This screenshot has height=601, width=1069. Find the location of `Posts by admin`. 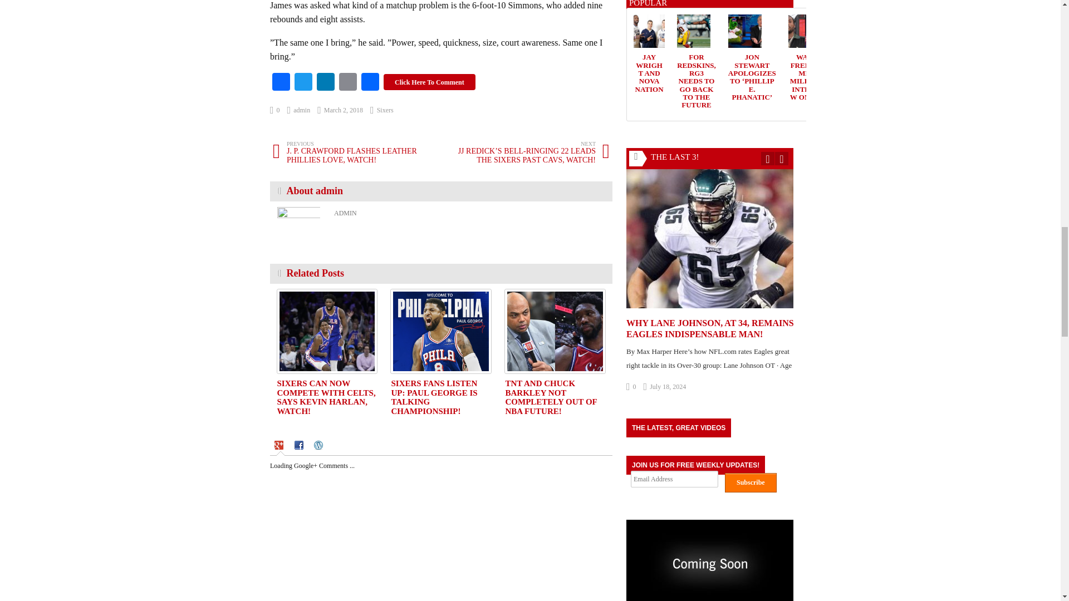

Posts by admin is located at coordinates (299, 110).